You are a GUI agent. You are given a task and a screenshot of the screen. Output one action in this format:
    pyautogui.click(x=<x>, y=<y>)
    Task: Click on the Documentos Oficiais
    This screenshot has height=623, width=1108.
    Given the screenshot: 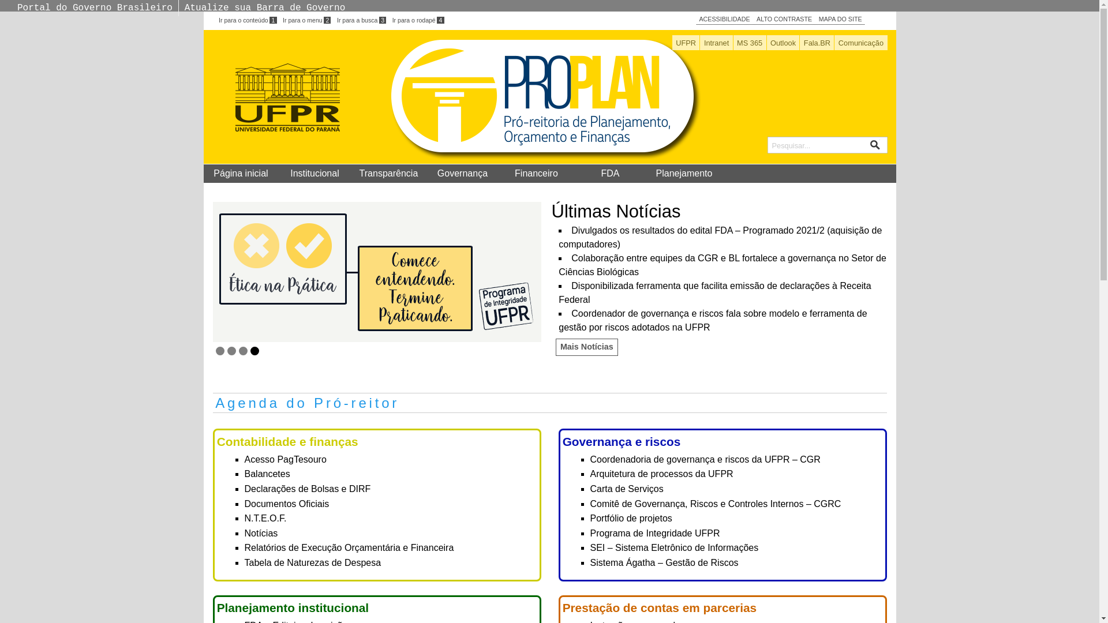 What is the action you would take?
    pyautogui.click(x=287, y=504)
    